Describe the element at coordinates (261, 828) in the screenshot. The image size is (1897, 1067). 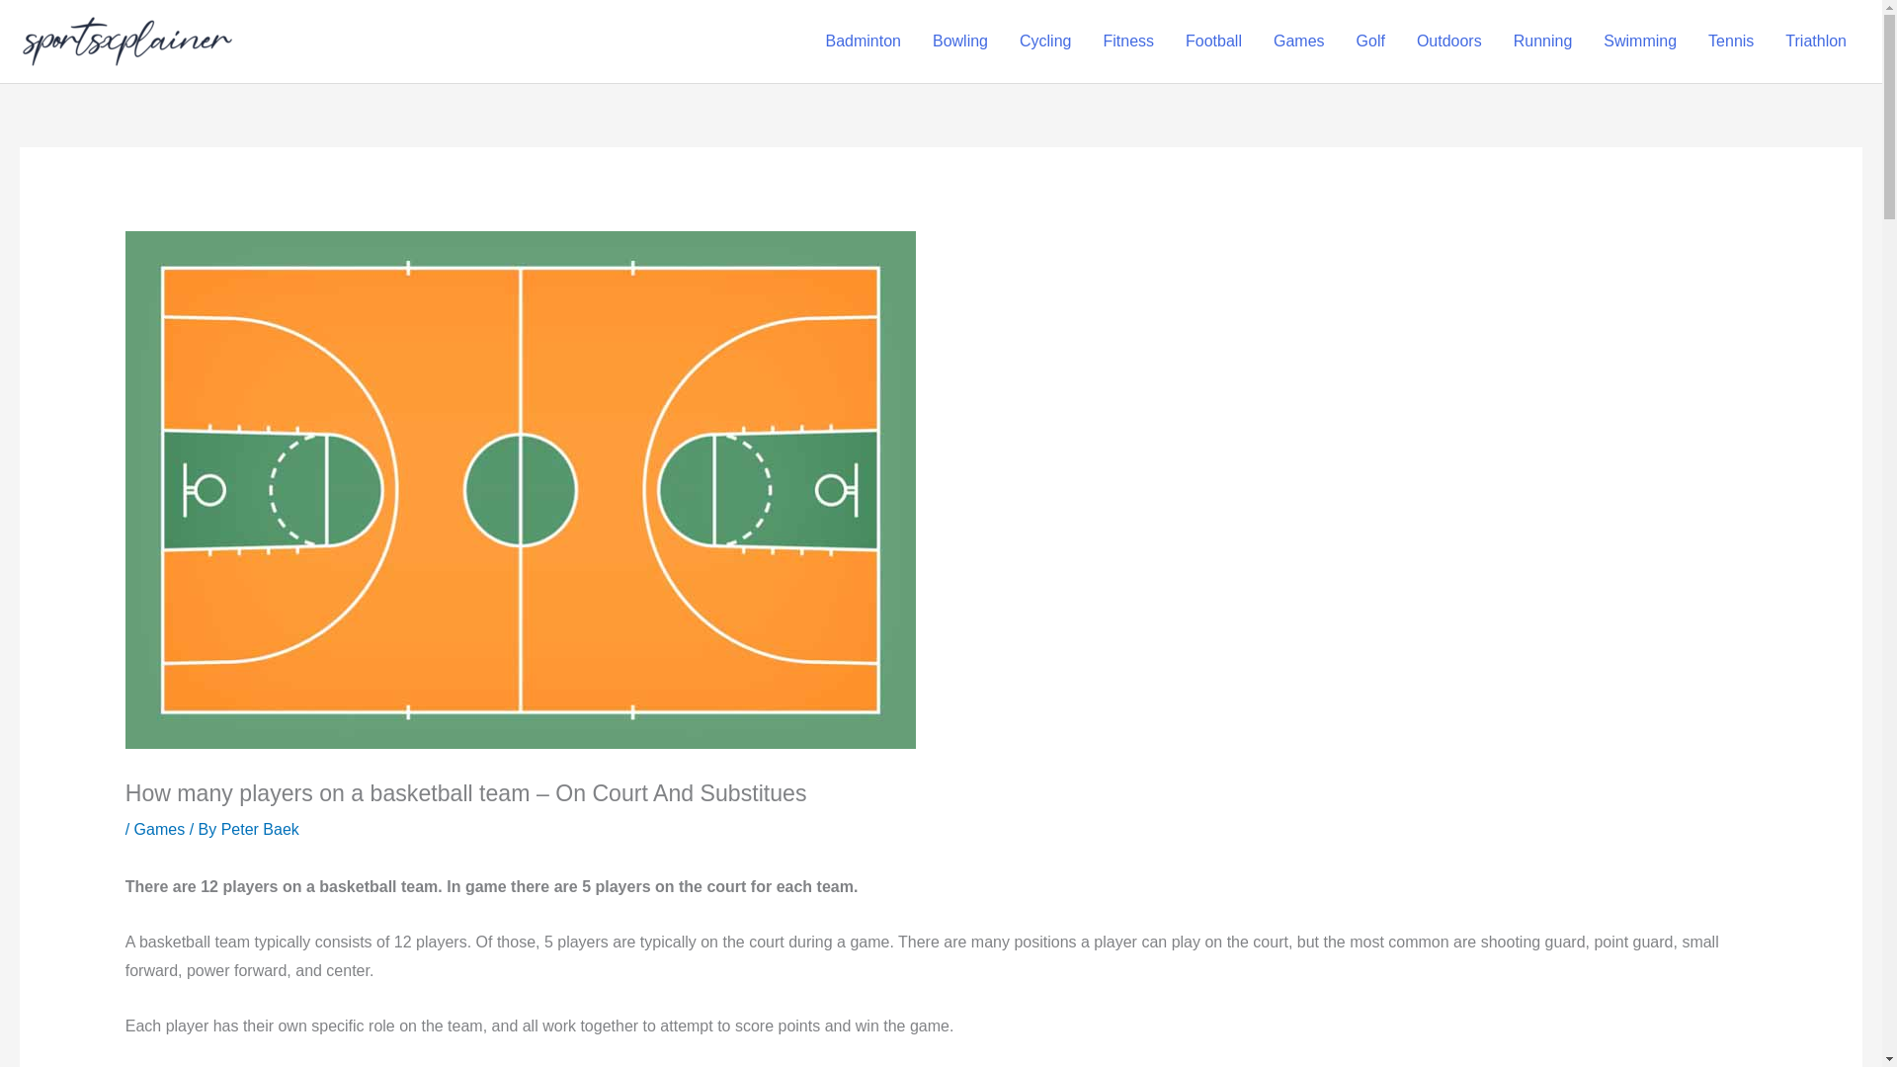
I see `Peter Baek` at that location.